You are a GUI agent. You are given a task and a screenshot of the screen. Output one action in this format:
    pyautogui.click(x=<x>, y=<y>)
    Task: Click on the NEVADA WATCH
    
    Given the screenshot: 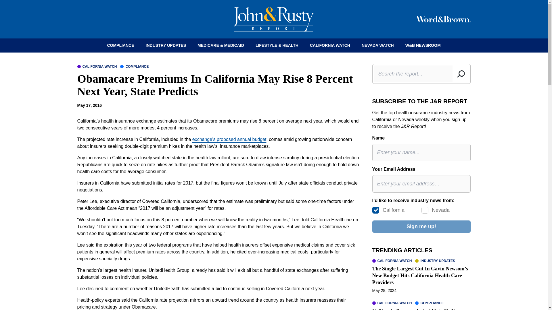 What is the action you would take?
    pyautogui.click(x=378, y=45)
    